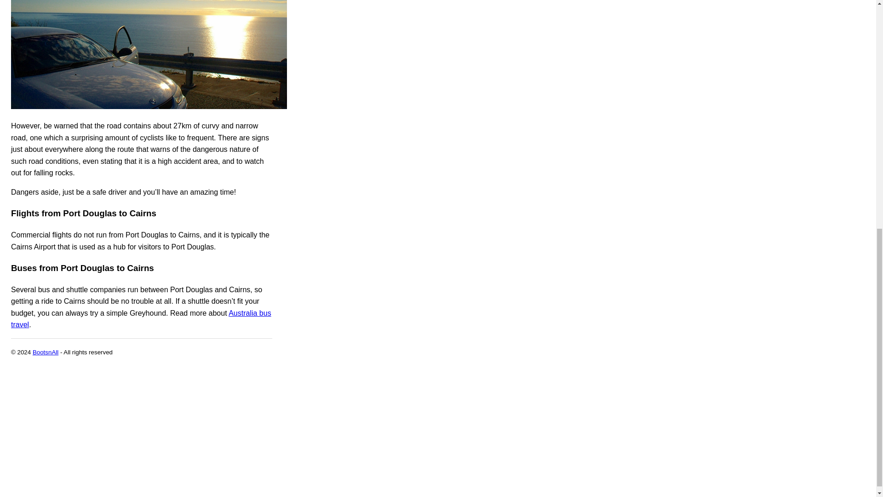 The width and height of the screenshot is (883, 497). Describe the element at coordinates (45, 353) in the screenshot. I see `BootsnAll` at that location.